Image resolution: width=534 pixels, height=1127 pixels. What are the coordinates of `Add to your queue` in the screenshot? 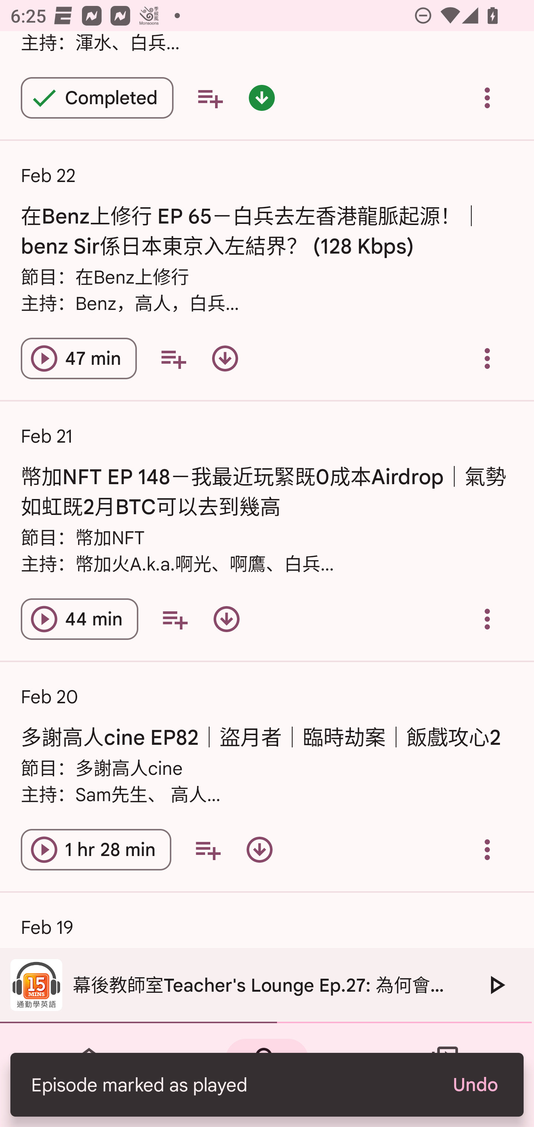 It's located at (173, 358).